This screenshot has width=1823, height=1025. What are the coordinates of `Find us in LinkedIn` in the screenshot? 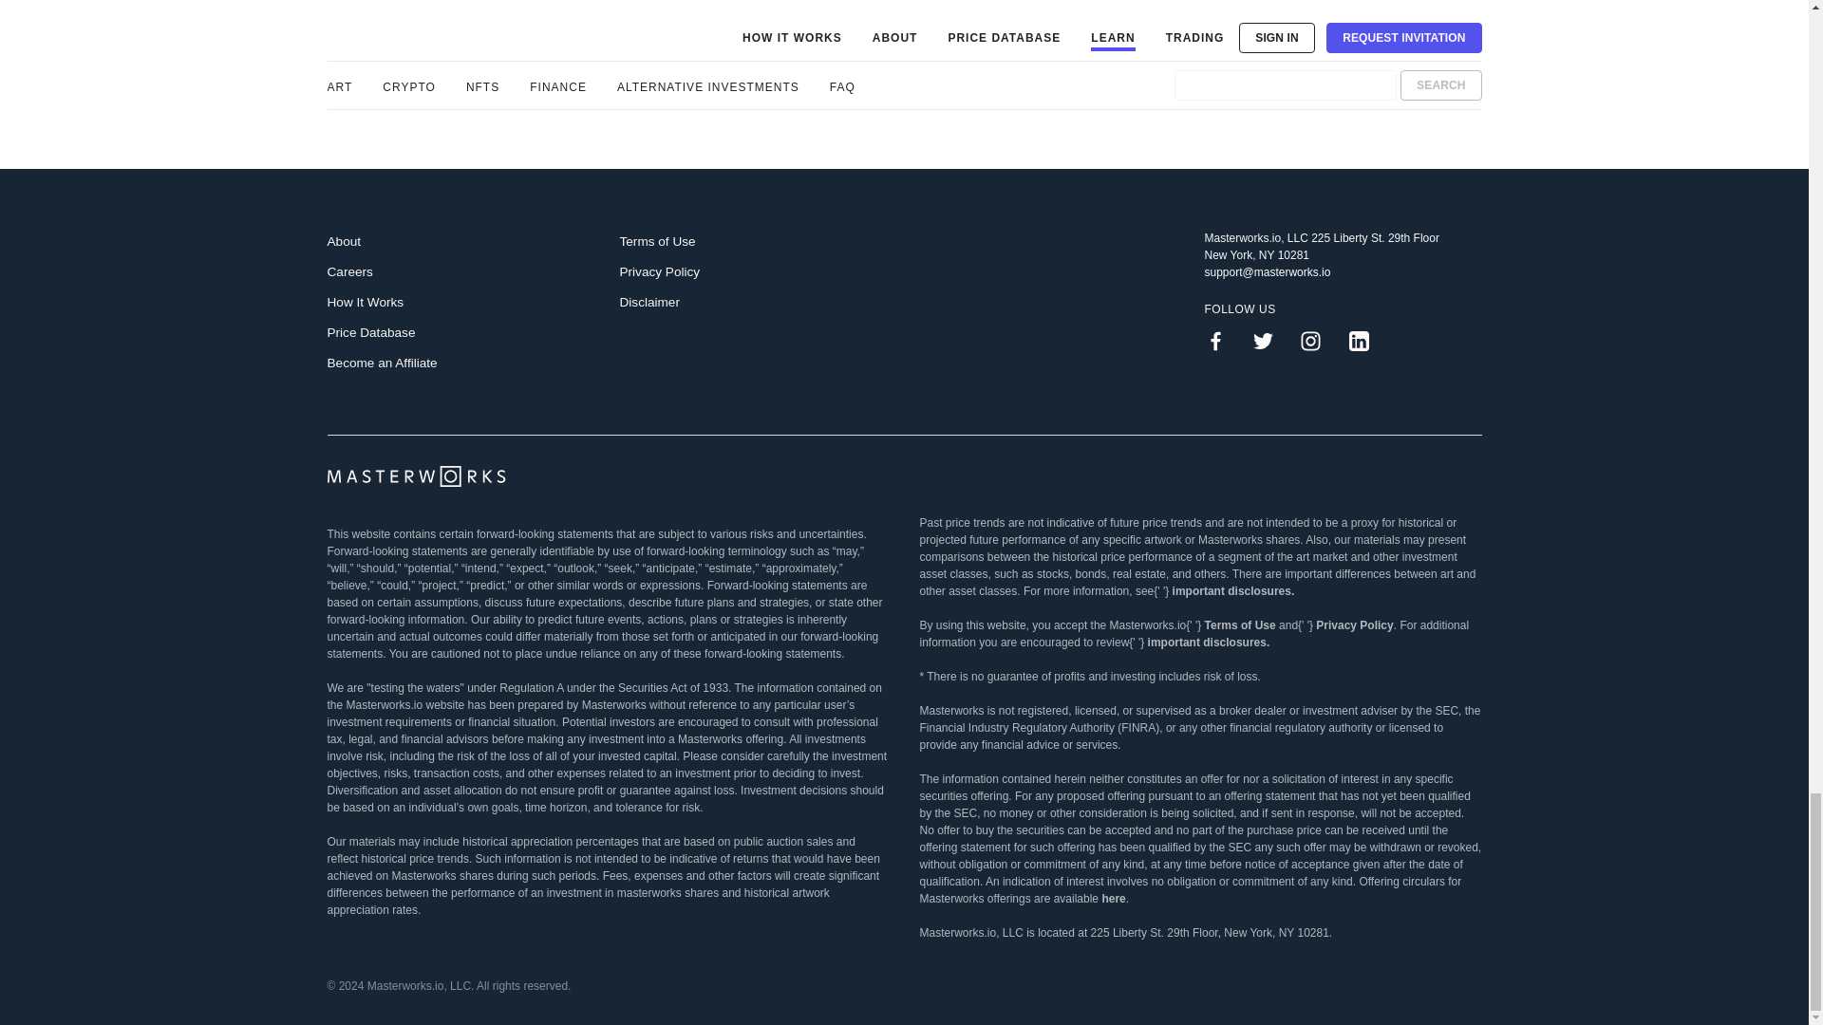 It's located at (1365, 340).